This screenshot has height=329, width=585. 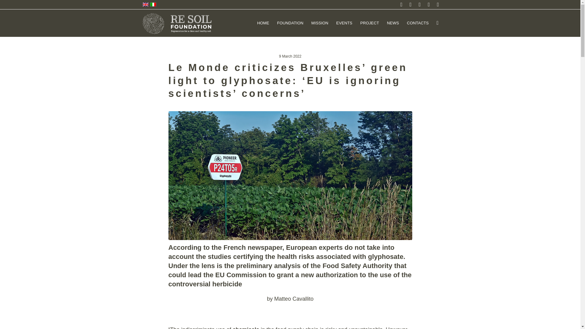 I want to click on CONTACTS, so click(x=418, y=23).